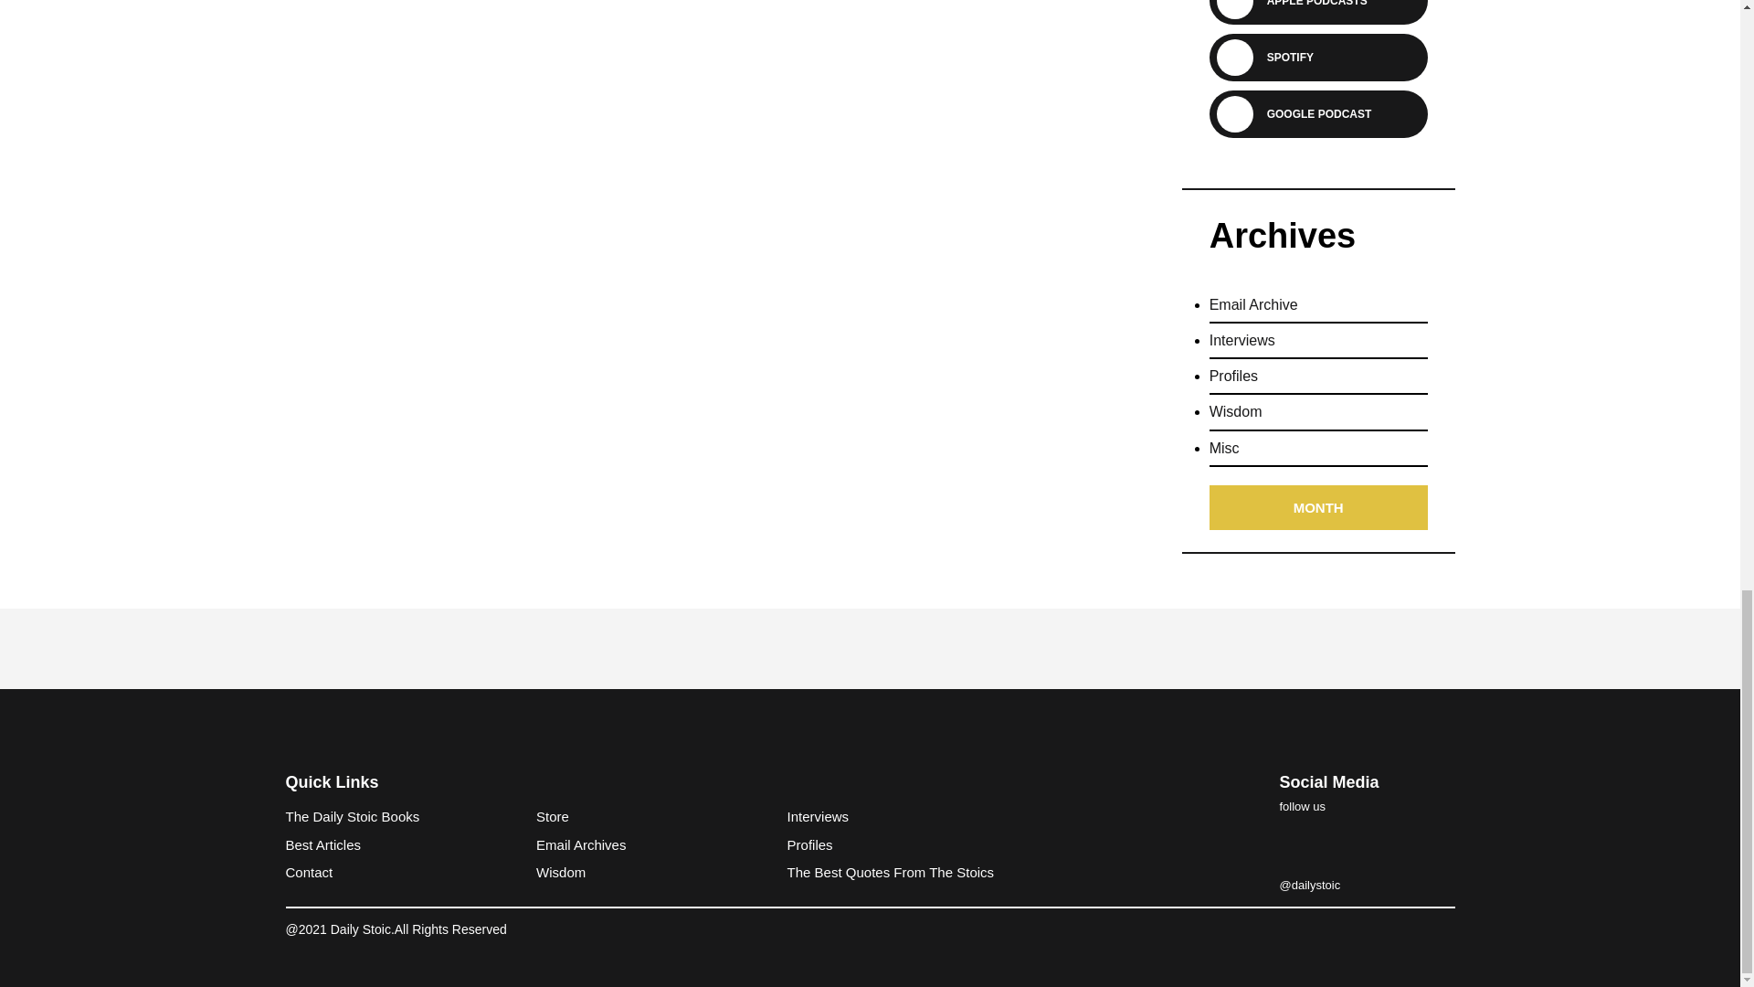 The image size is (1754, 987). Describe the element at coordinates (1310, 5) in the screenshot. I see `APPLE PODCASTS` at that location.